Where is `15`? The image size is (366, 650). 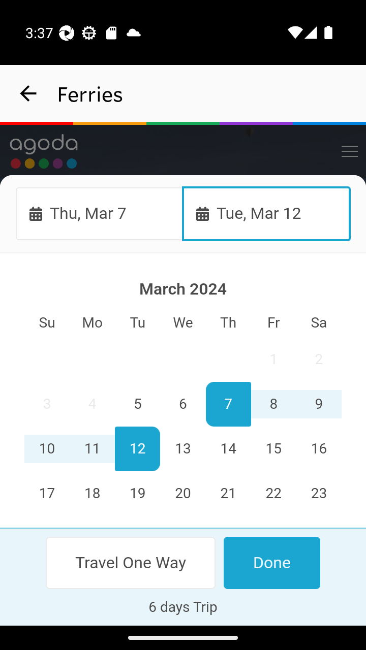 15 is located at coordinates (273, 449).